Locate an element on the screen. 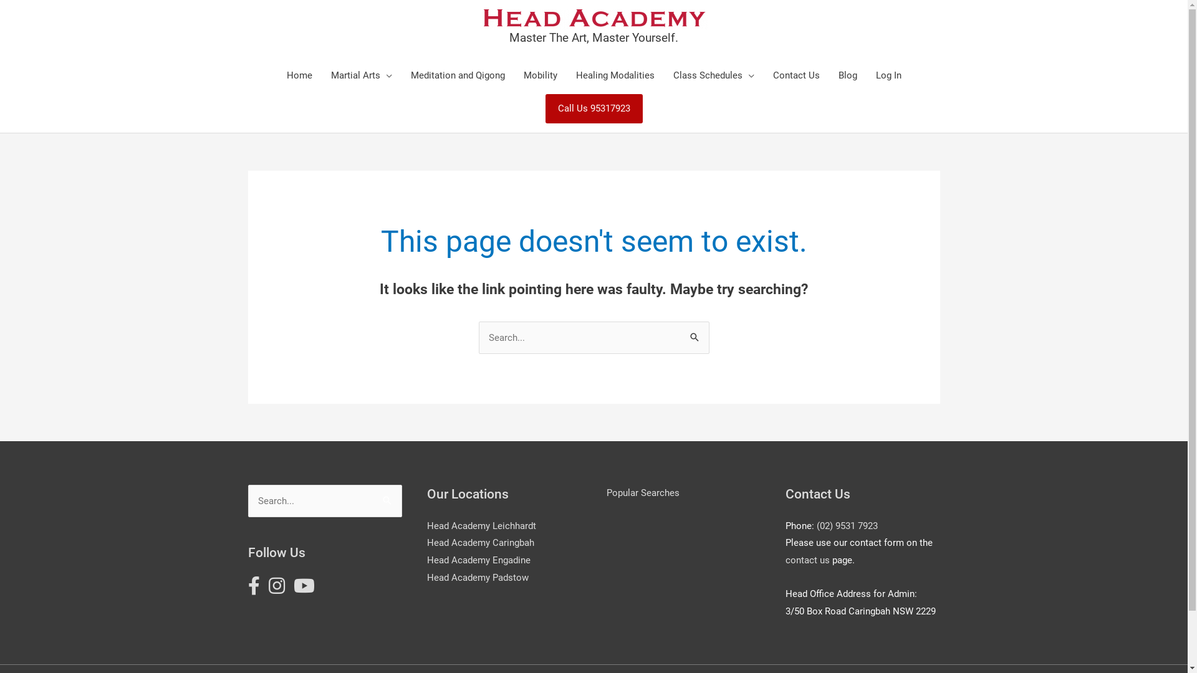  Home is located at coordinates (299, 75).